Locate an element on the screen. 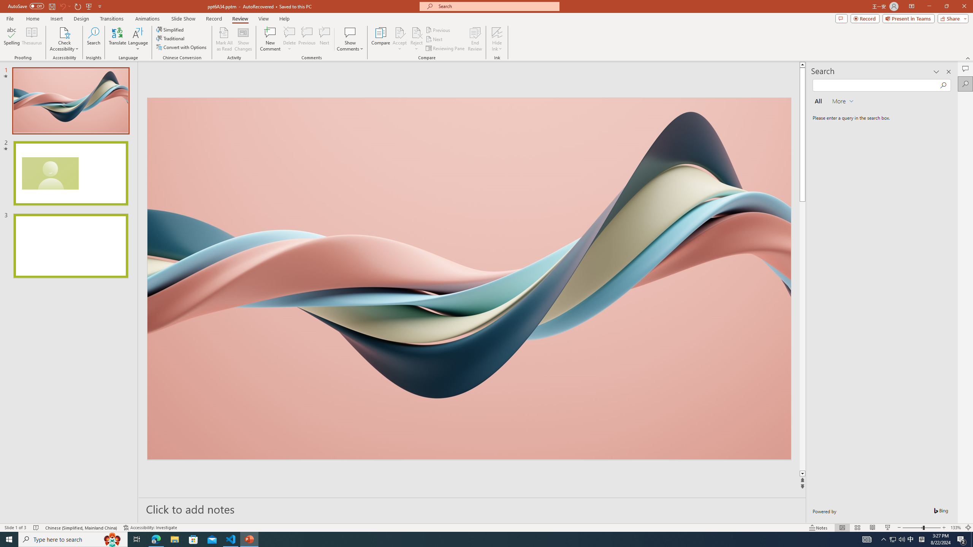  Convert with Options... is located at coordinates (182, 47).